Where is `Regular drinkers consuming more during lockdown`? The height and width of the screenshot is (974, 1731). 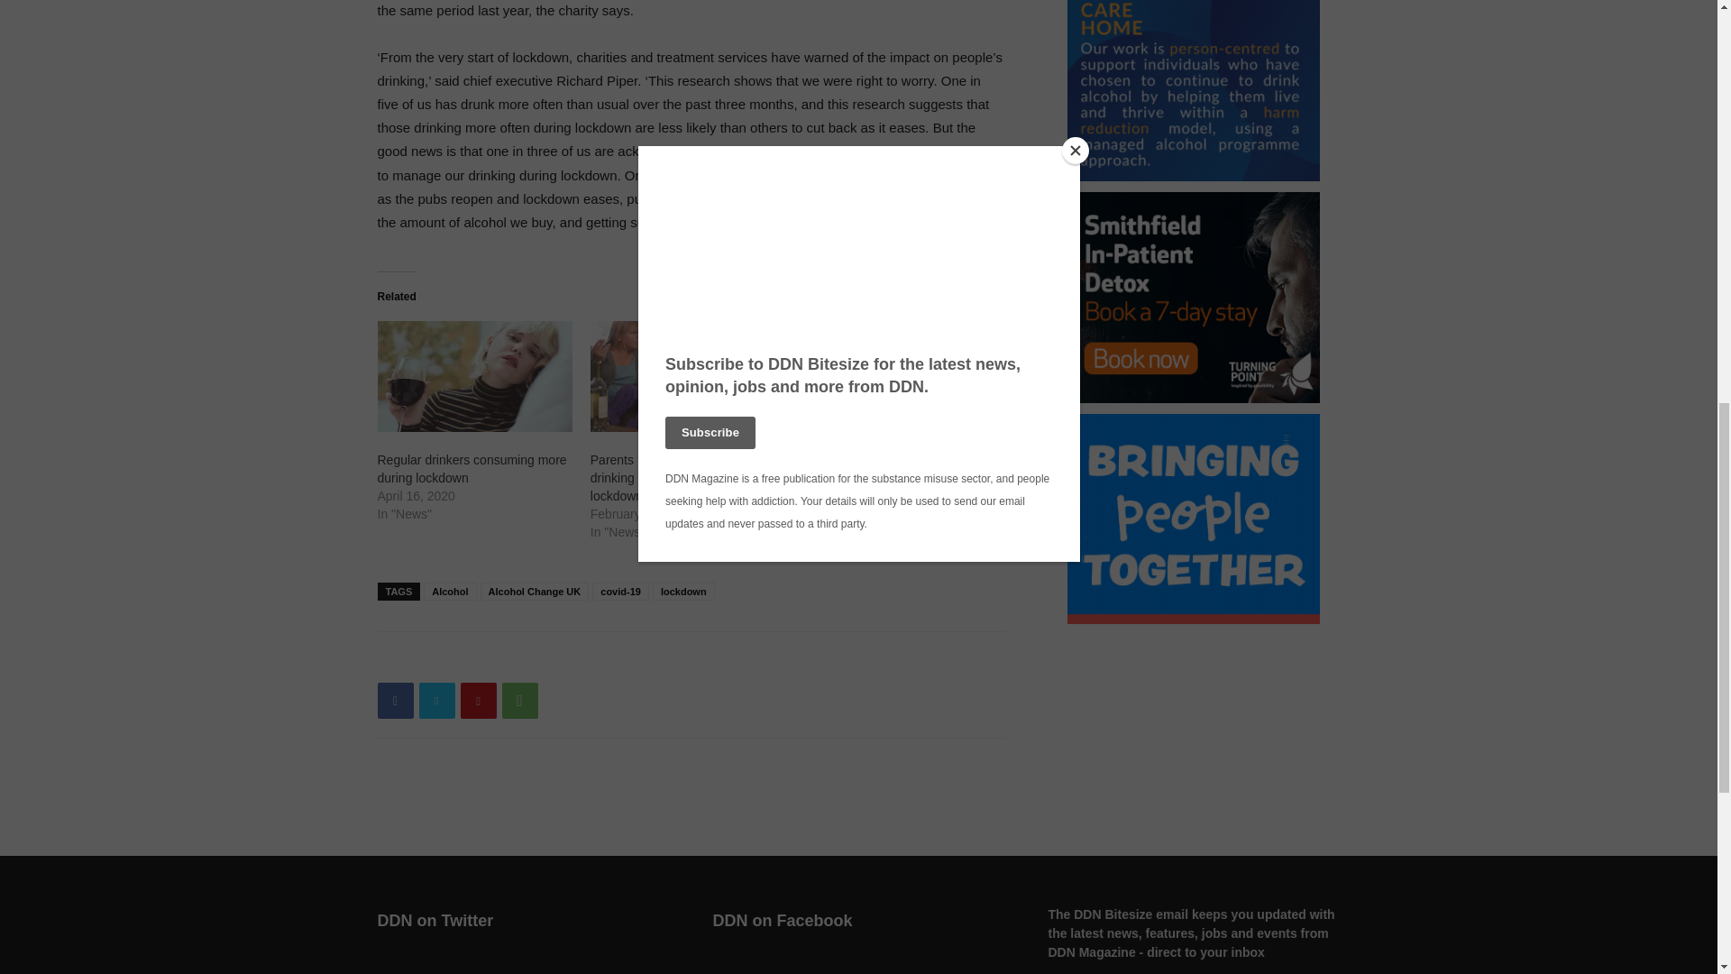
Regular drinkers consuming more during lockdown is located at coordinates (471, 469).